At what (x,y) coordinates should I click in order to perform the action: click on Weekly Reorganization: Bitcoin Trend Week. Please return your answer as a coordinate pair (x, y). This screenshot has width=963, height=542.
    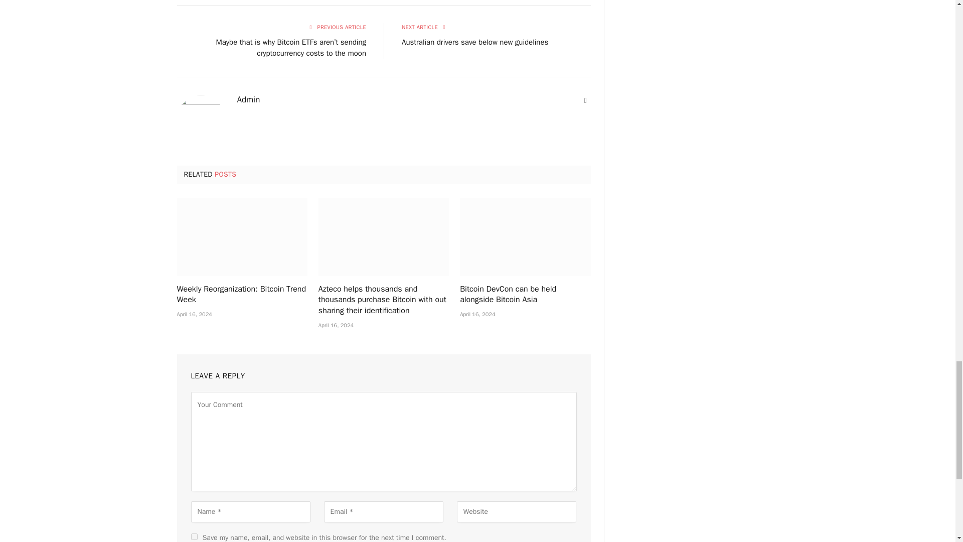
    Looking at the image, I should click on (242, 237).